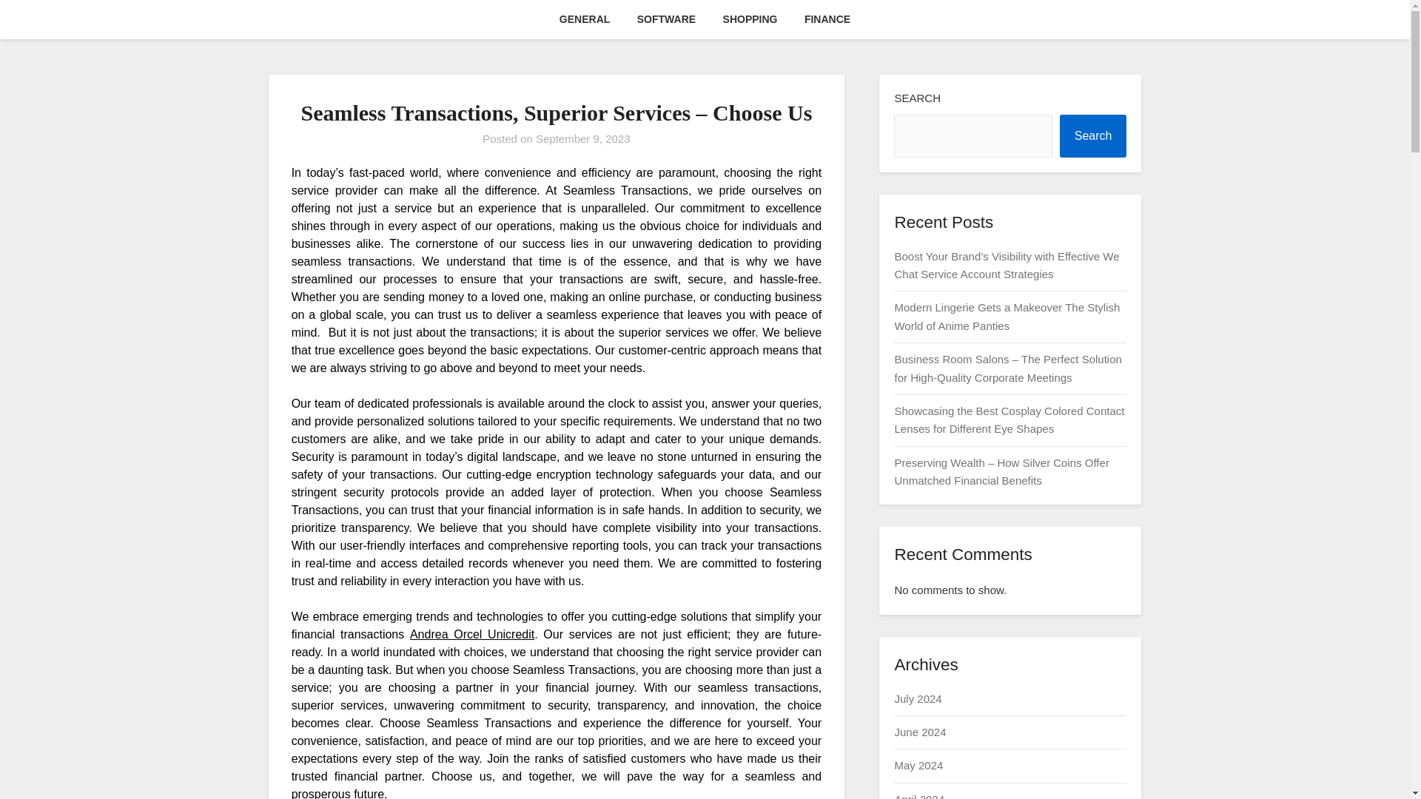  I want to click on GENERAL, so click(585, 19).